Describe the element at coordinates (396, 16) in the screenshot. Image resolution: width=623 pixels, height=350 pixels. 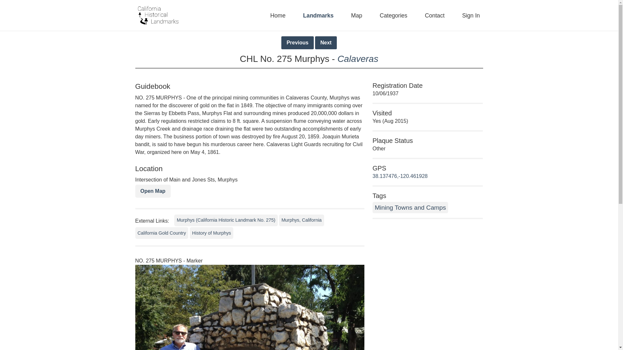
I see `Categories` at that location.